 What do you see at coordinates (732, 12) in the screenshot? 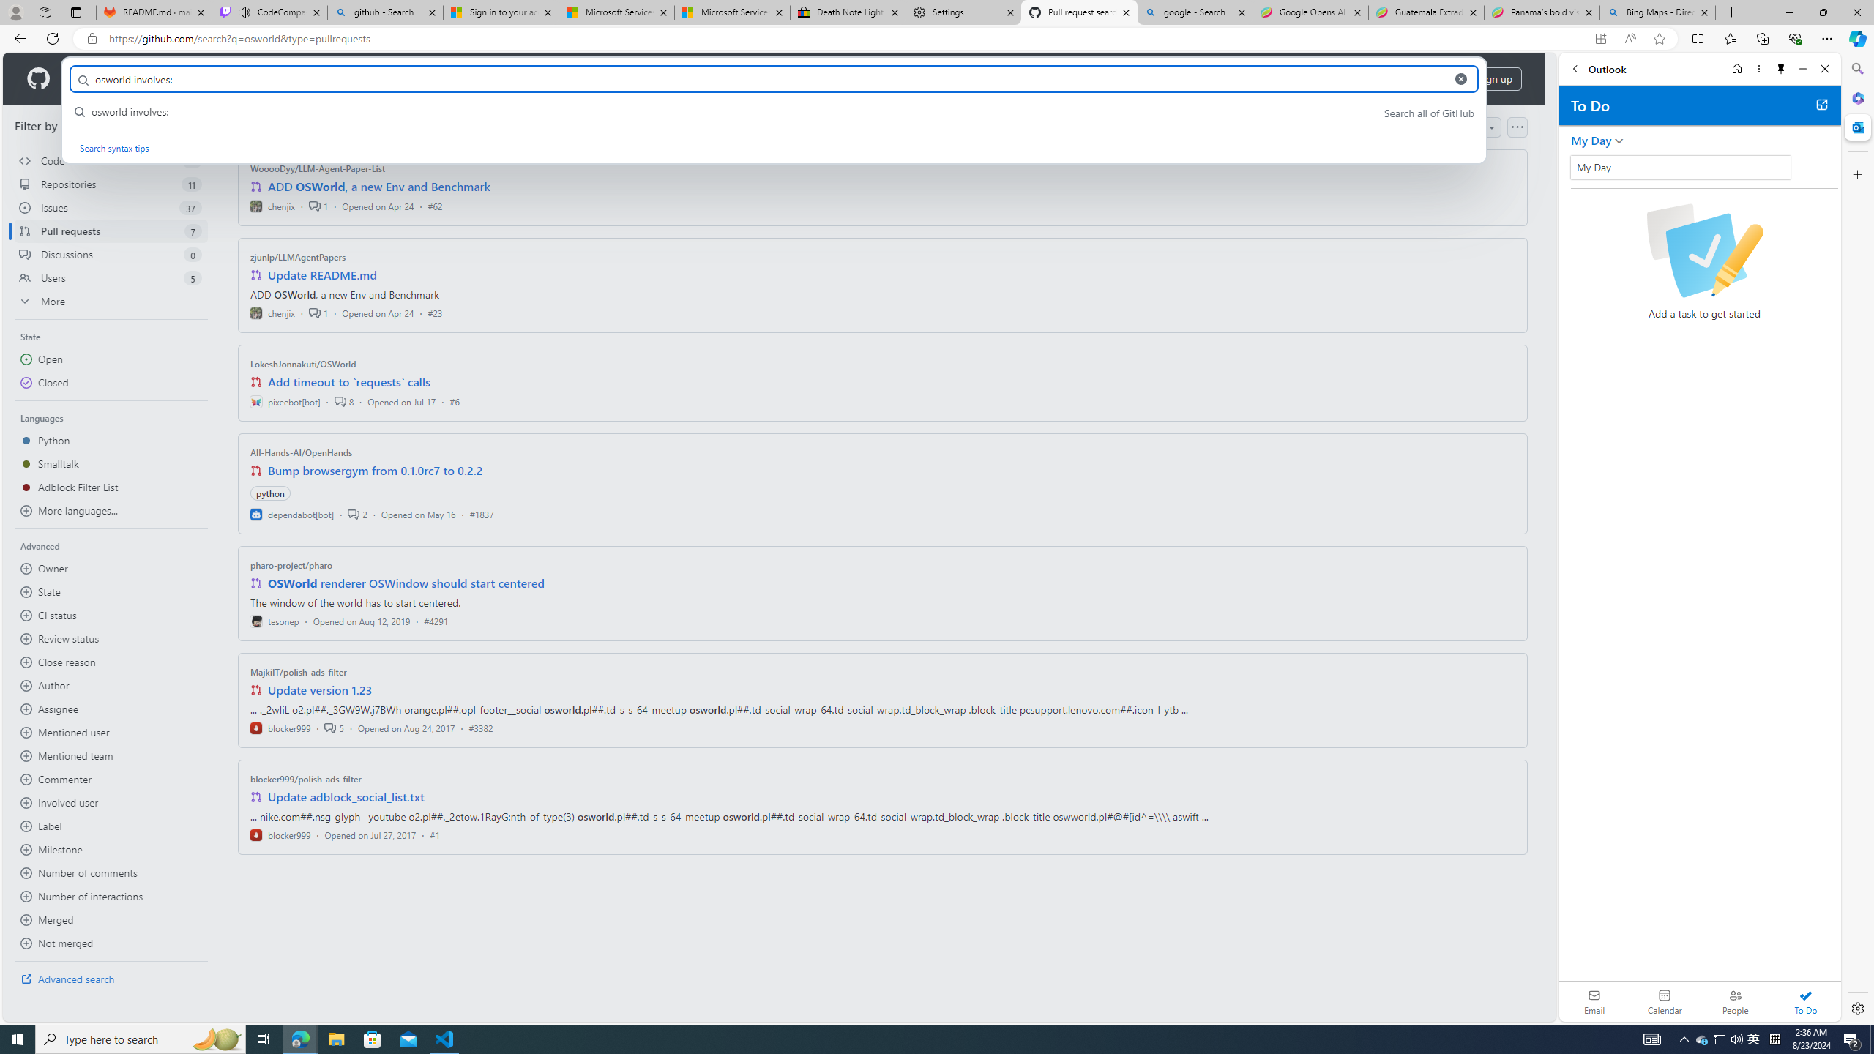
I see `Microsoft Services Agreement` at bounding box center [732, 12].